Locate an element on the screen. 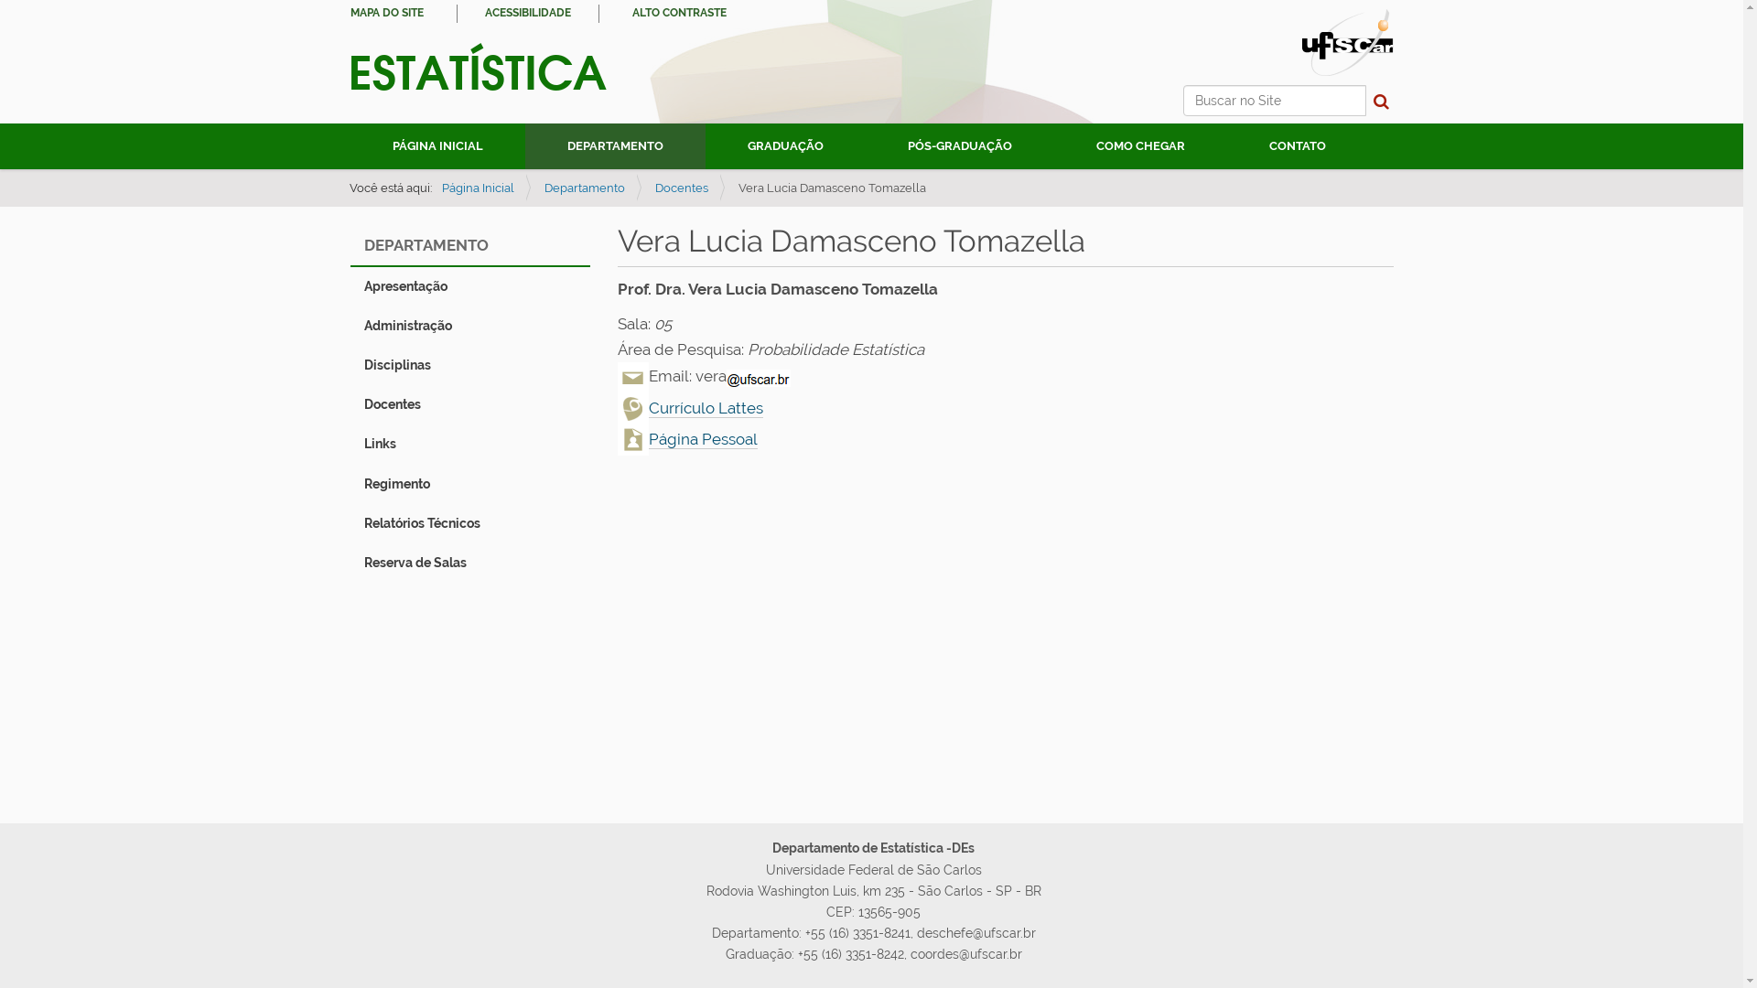  Regimento is located at coordinates (397, 484).